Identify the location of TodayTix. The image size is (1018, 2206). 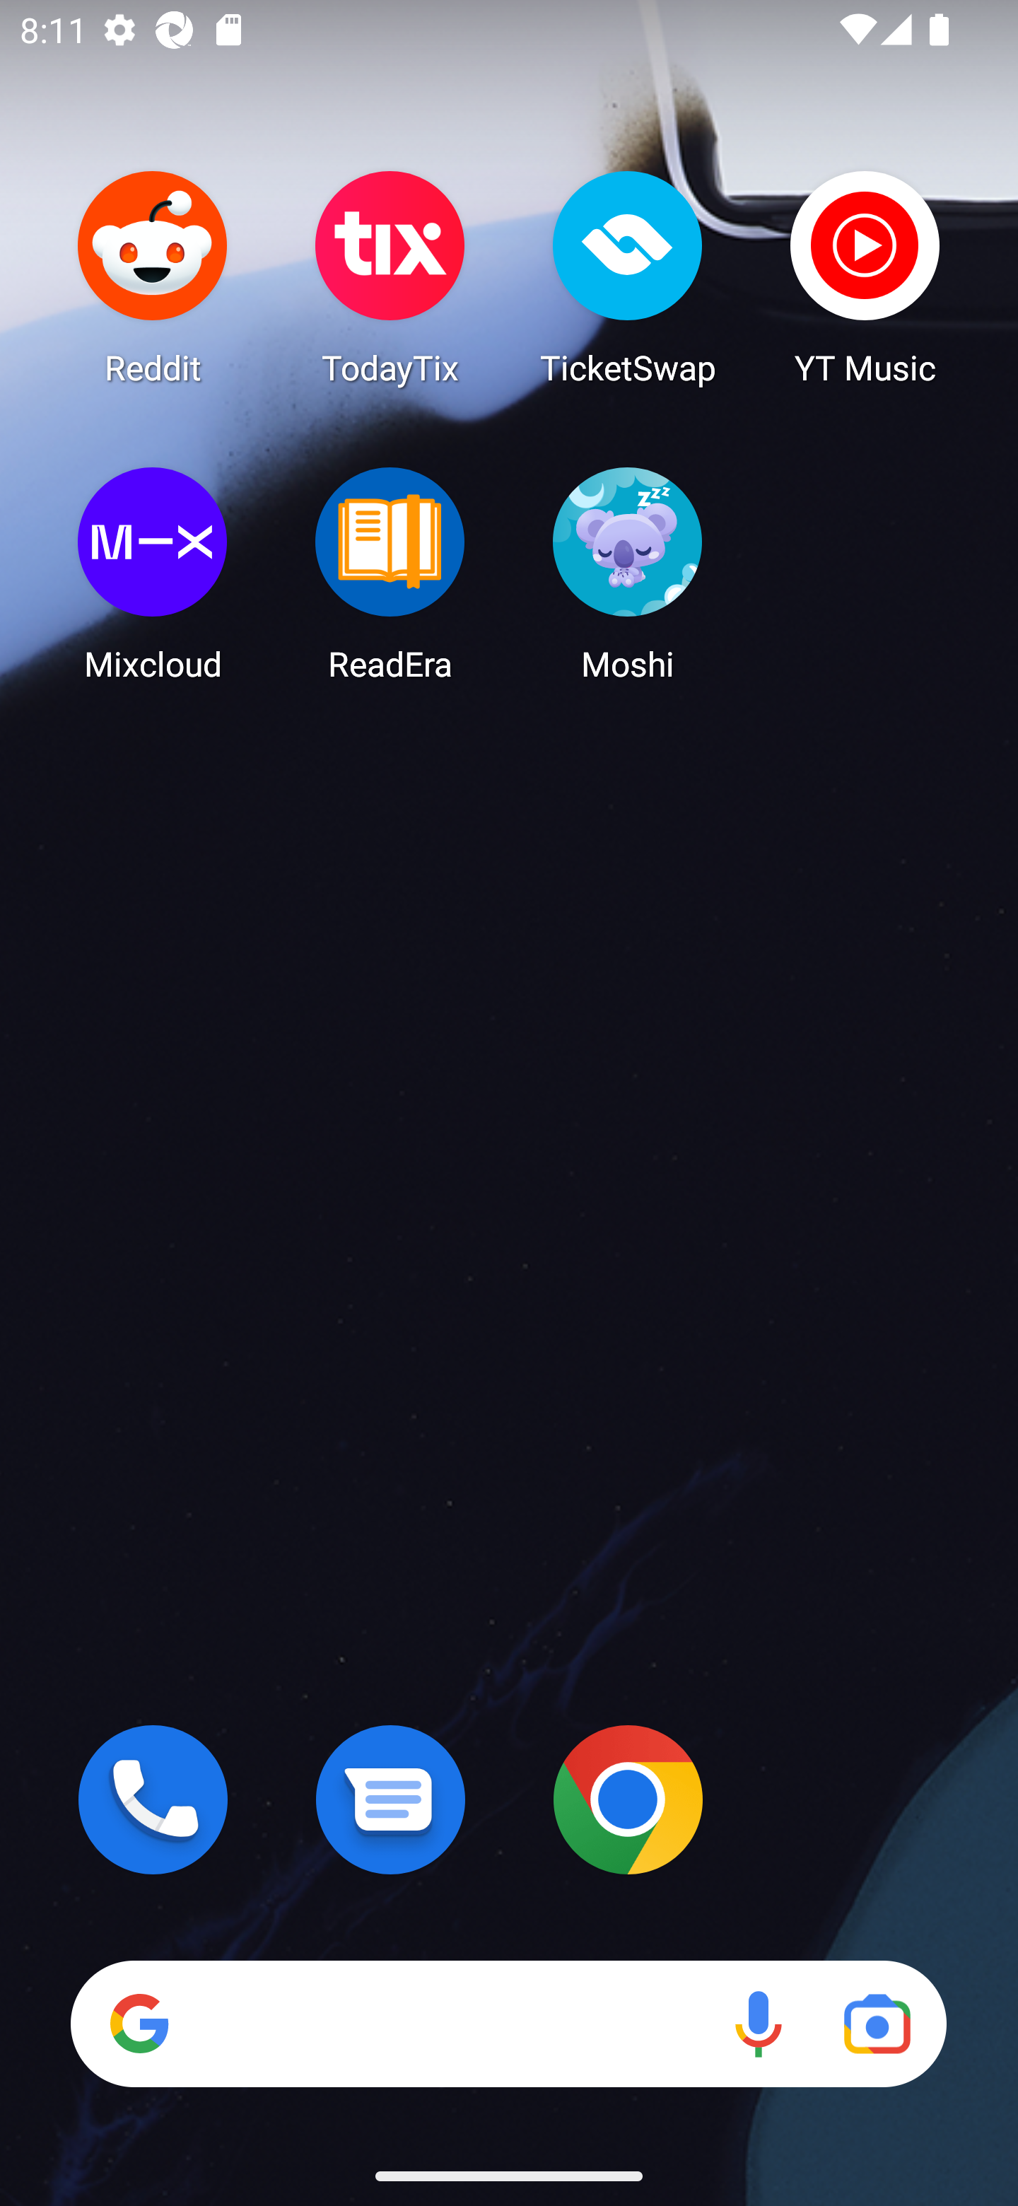
(390, 277).